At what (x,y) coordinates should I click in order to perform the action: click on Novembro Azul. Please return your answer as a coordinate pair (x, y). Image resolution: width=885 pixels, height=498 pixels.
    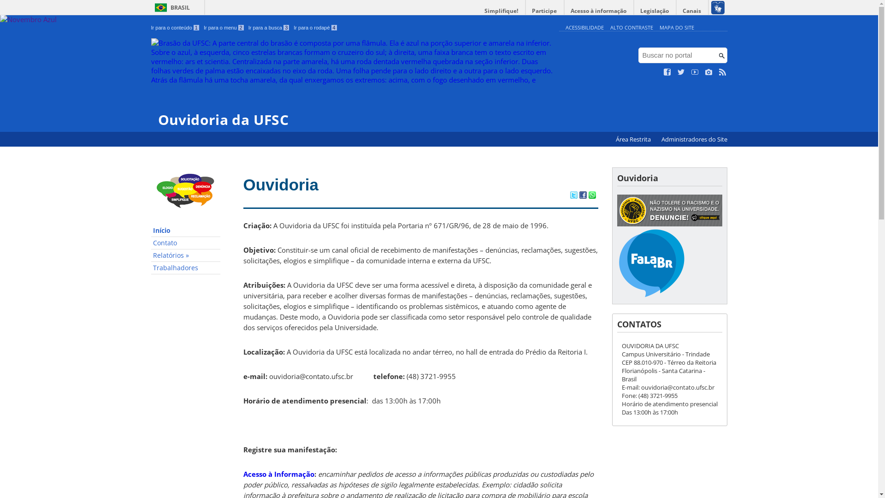
    Looking at the image, I should click on (28, 53).